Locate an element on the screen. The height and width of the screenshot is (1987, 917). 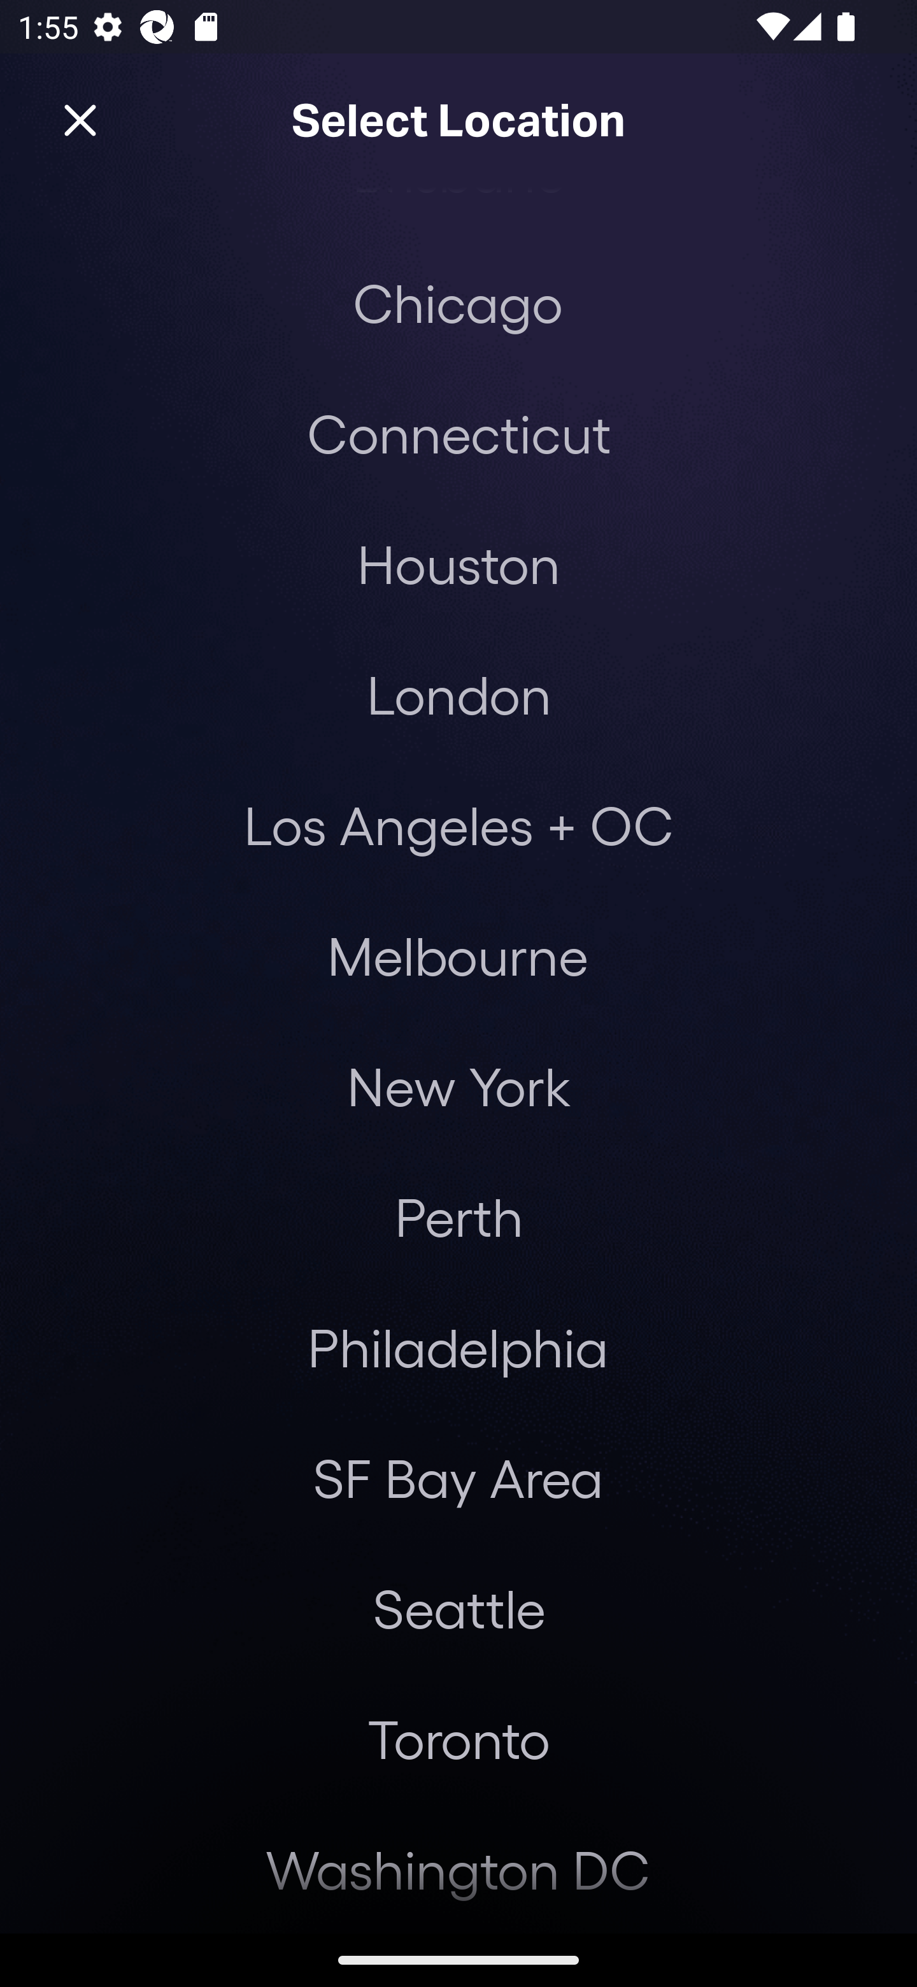
SF Bay Area is located at coordinates (457, 1478).